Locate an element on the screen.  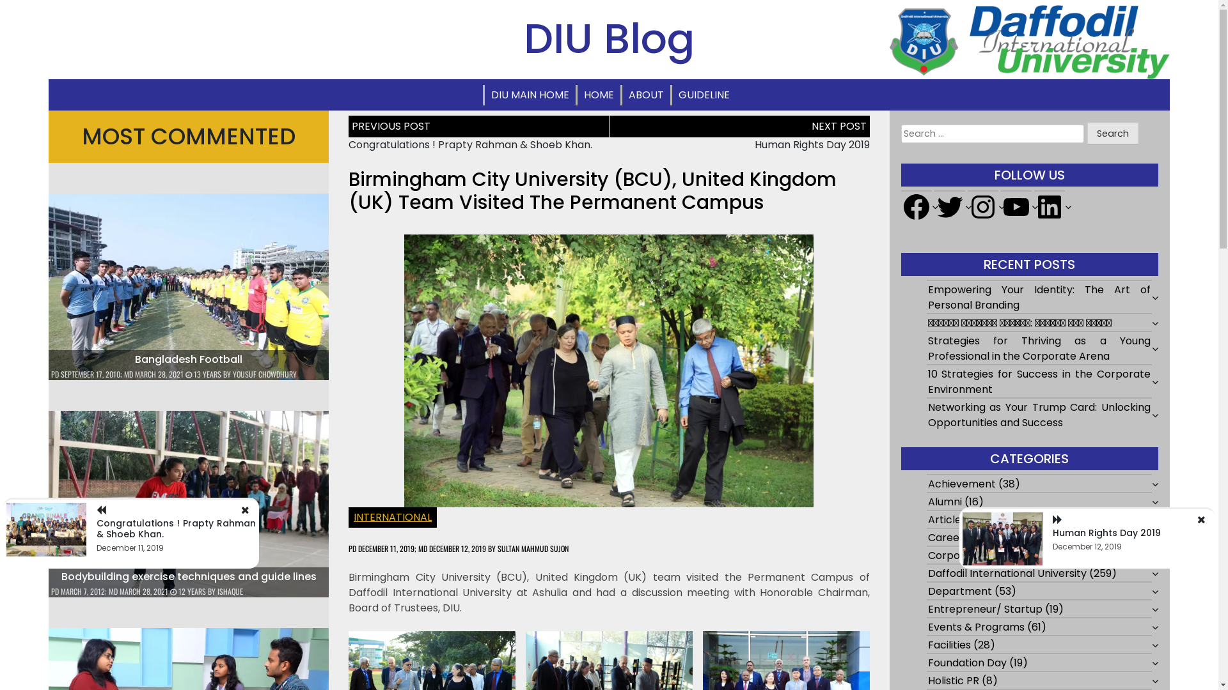
Achievement is located at coordinates (962, 484).